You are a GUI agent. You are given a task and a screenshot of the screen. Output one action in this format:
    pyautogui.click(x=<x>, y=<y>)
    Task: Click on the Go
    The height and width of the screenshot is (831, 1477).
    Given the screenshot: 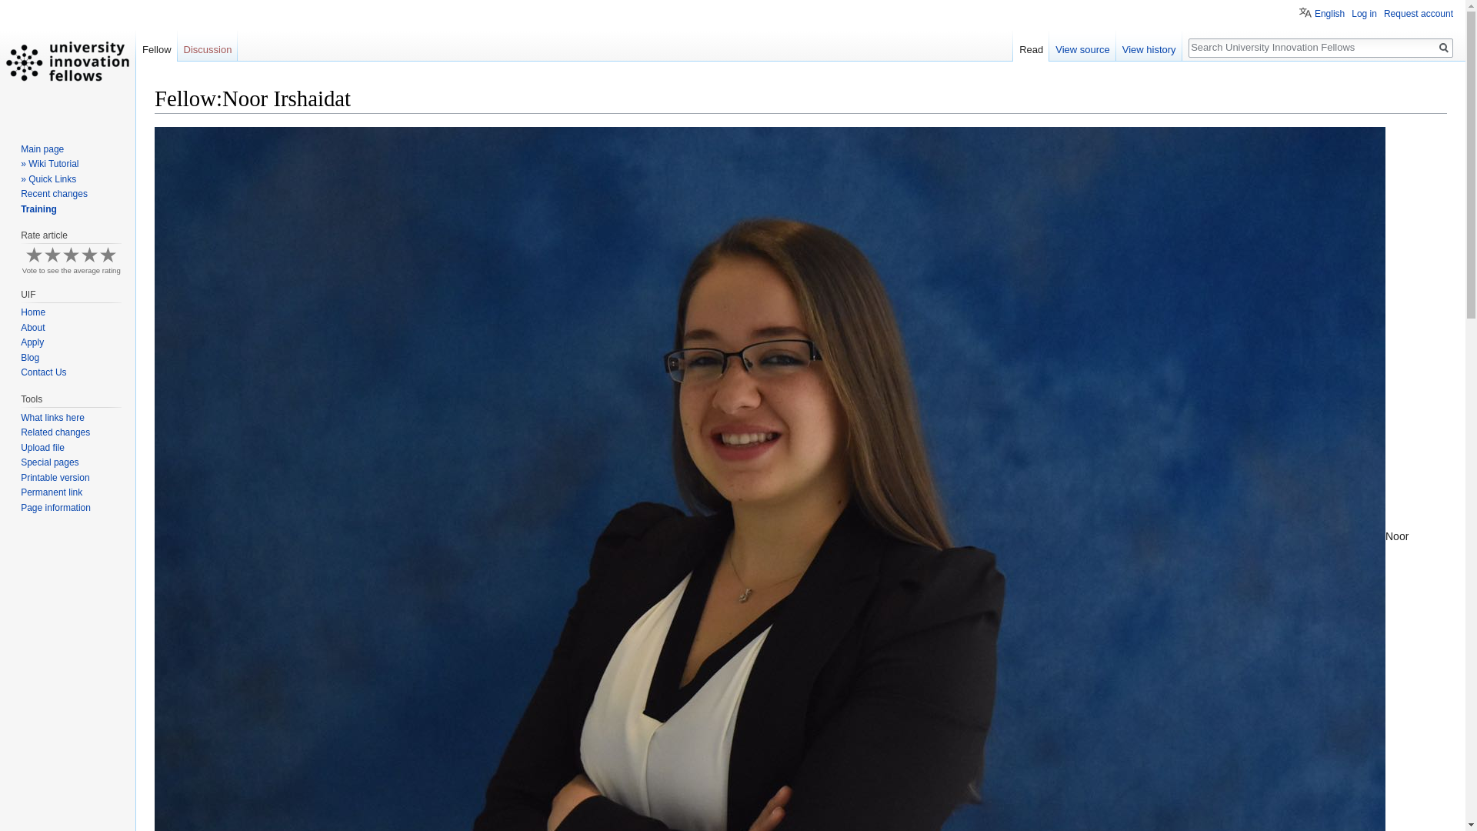 What is the action you would take?
    pyautogui.click(x=1443, y=48)
    